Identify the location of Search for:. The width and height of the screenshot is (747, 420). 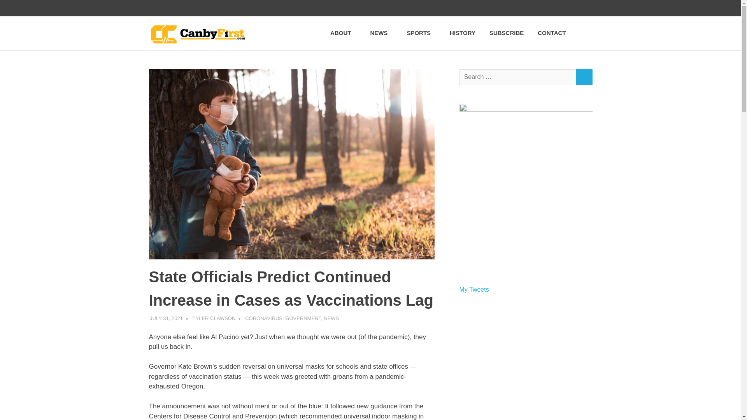
(517, 77).